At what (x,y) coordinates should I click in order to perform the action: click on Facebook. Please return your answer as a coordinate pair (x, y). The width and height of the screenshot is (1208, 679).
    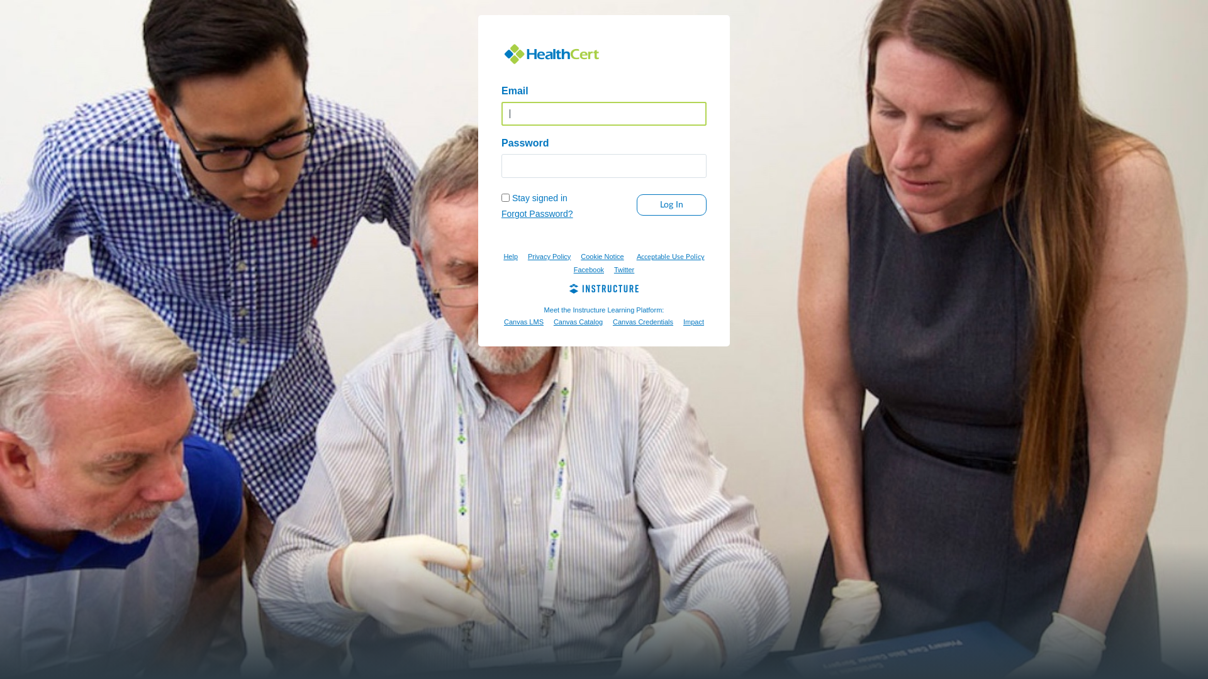
    Looking at the image, I should click on (589, 270).